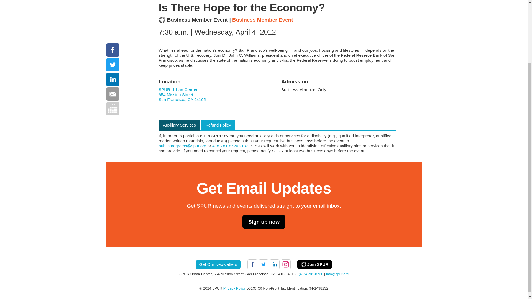  I want to click on Share on LinkedIn, so click(112, 79).